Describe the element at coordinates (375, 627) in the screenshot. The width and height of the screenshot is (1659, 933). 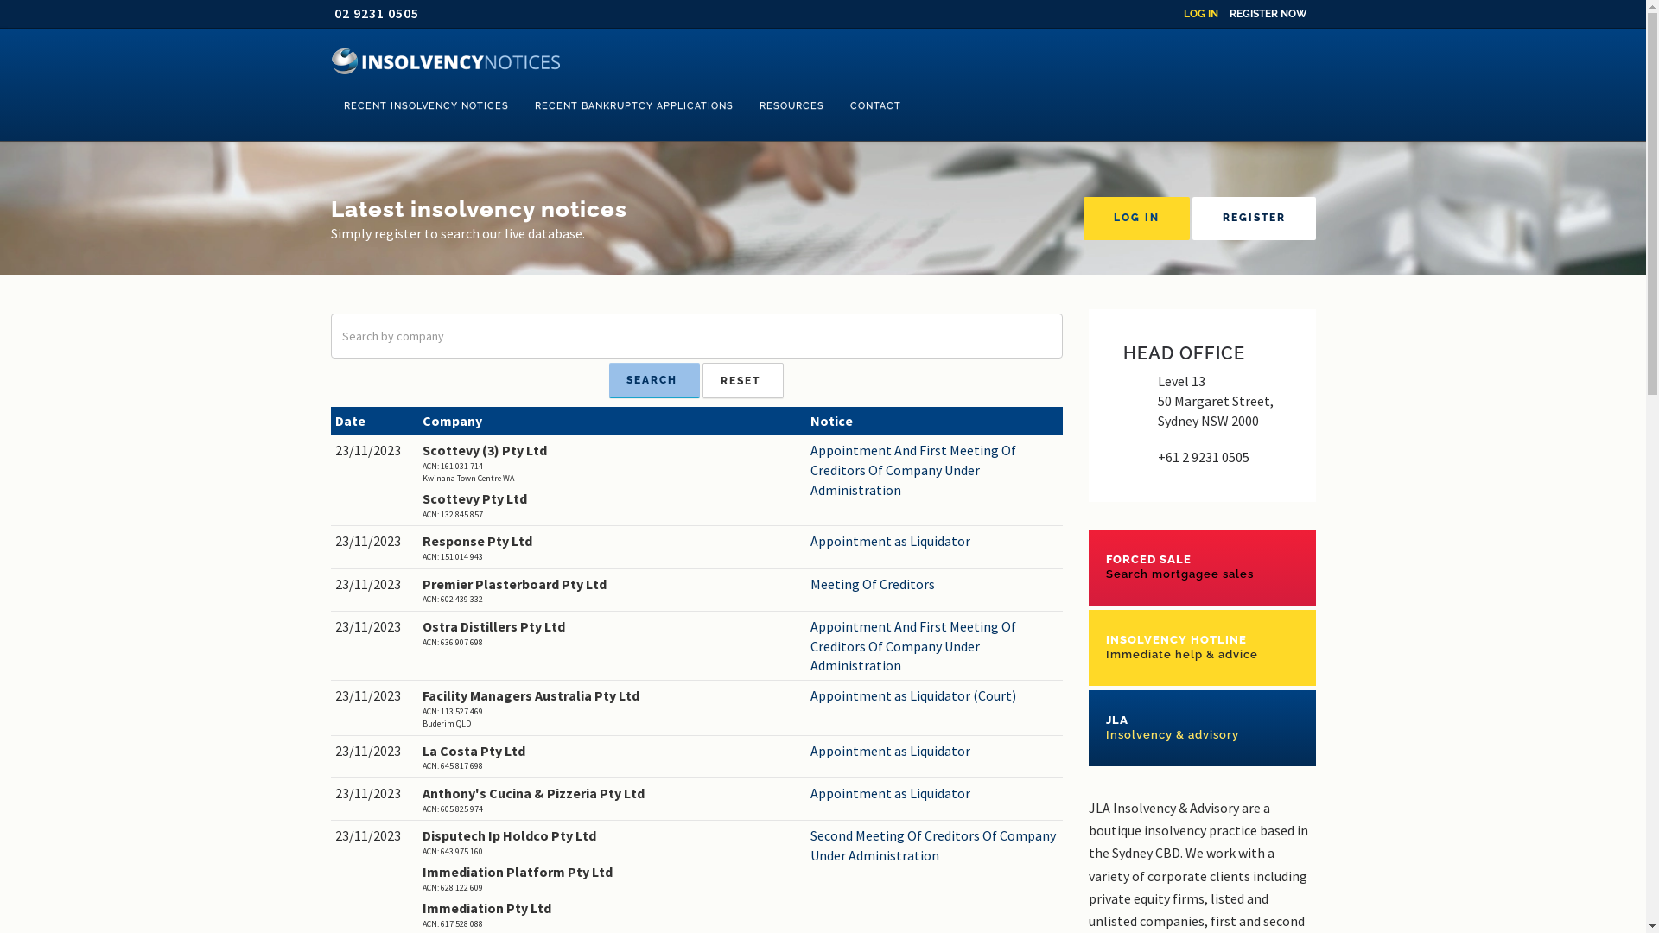
I see `23/11/2023` at that location.